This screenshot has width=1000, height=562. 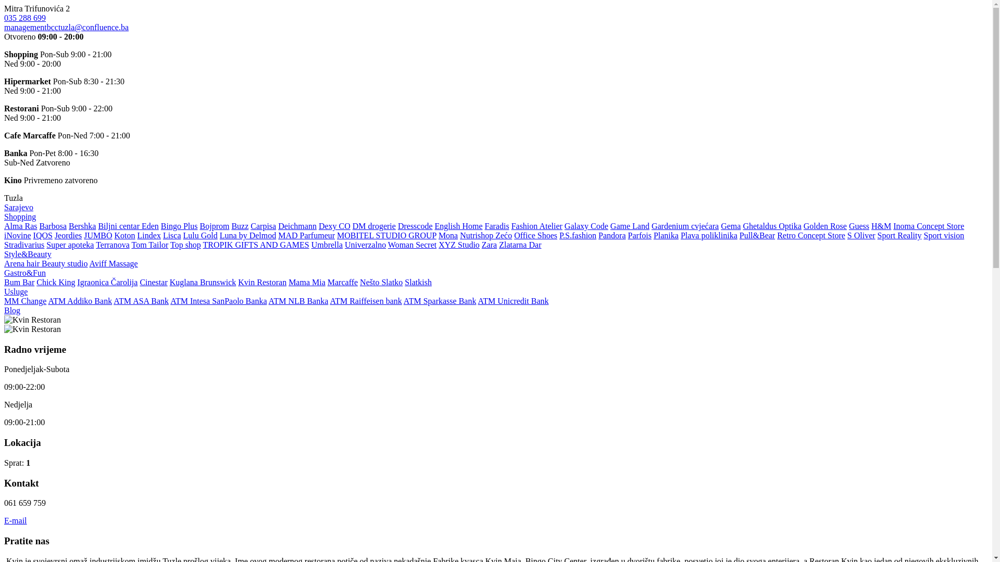 I want to click on Parfois, so click(x=640, y=235).